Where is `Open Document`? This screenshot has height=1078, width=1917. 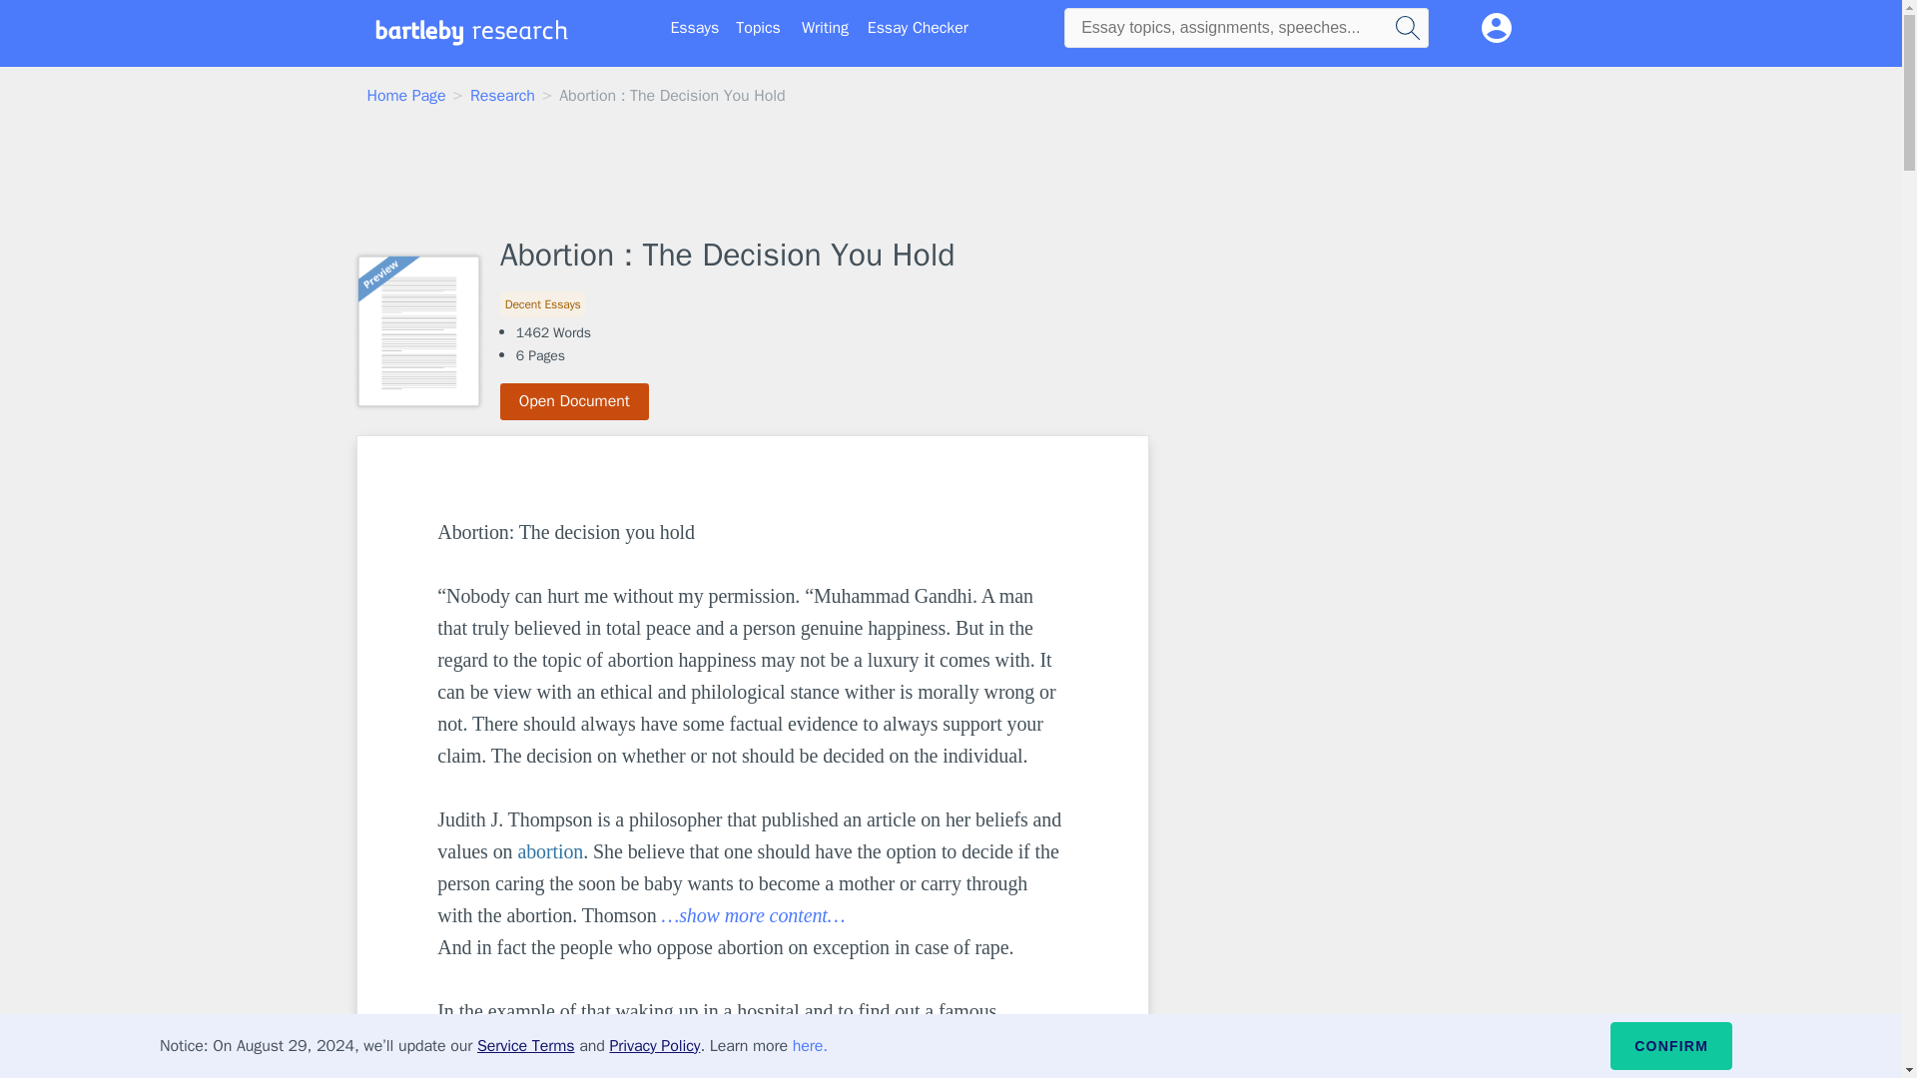 Open Document is located at coordinates (575, 401).